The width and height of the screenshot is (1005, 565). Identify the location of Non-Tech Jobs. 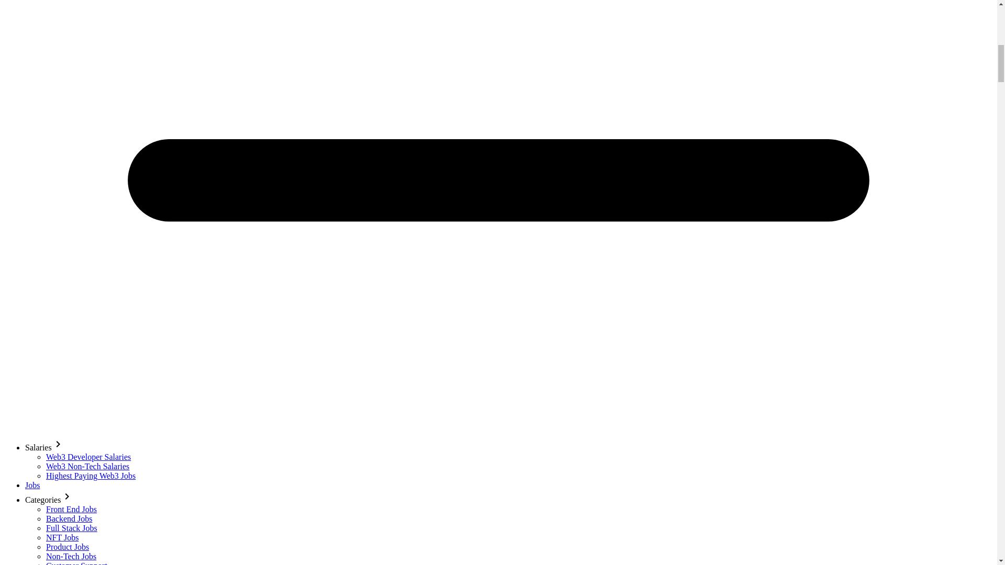
(71, 557).